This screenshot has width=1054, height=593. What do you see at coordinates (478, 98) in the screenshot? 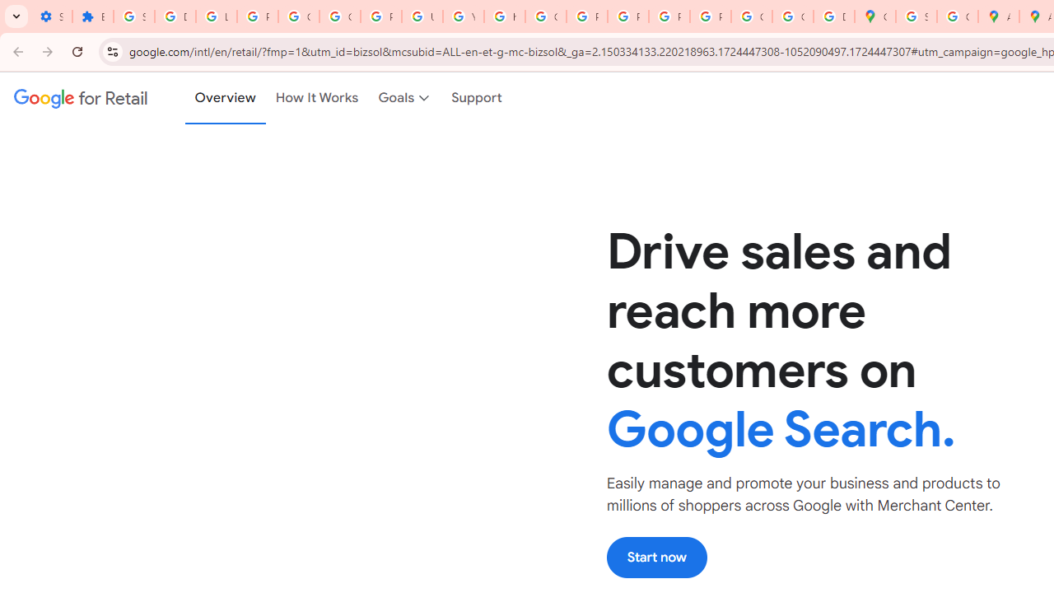
I see `Support` at bounding box center [478, 98].